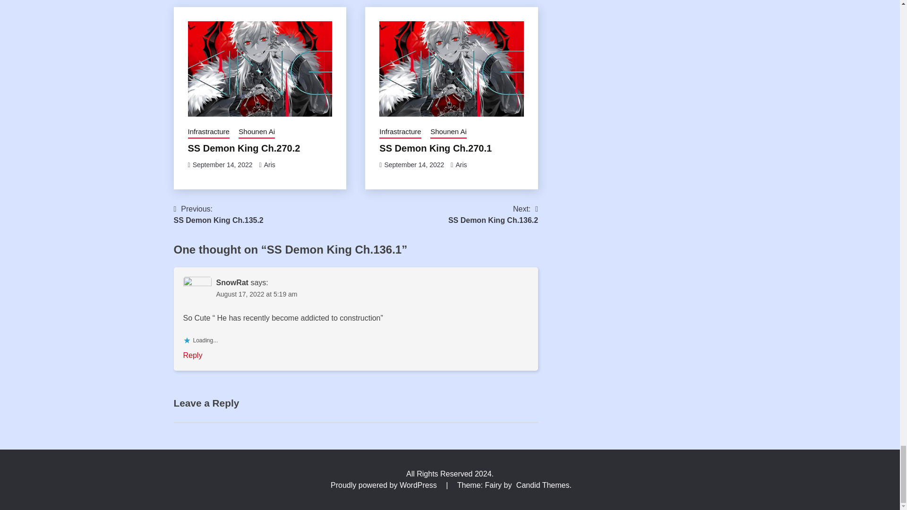 The image size is (907, 510). What do you see at coordinates (400, 132) in the screenshot?
I see `Infrastracture` at bounding box center [400, 132].